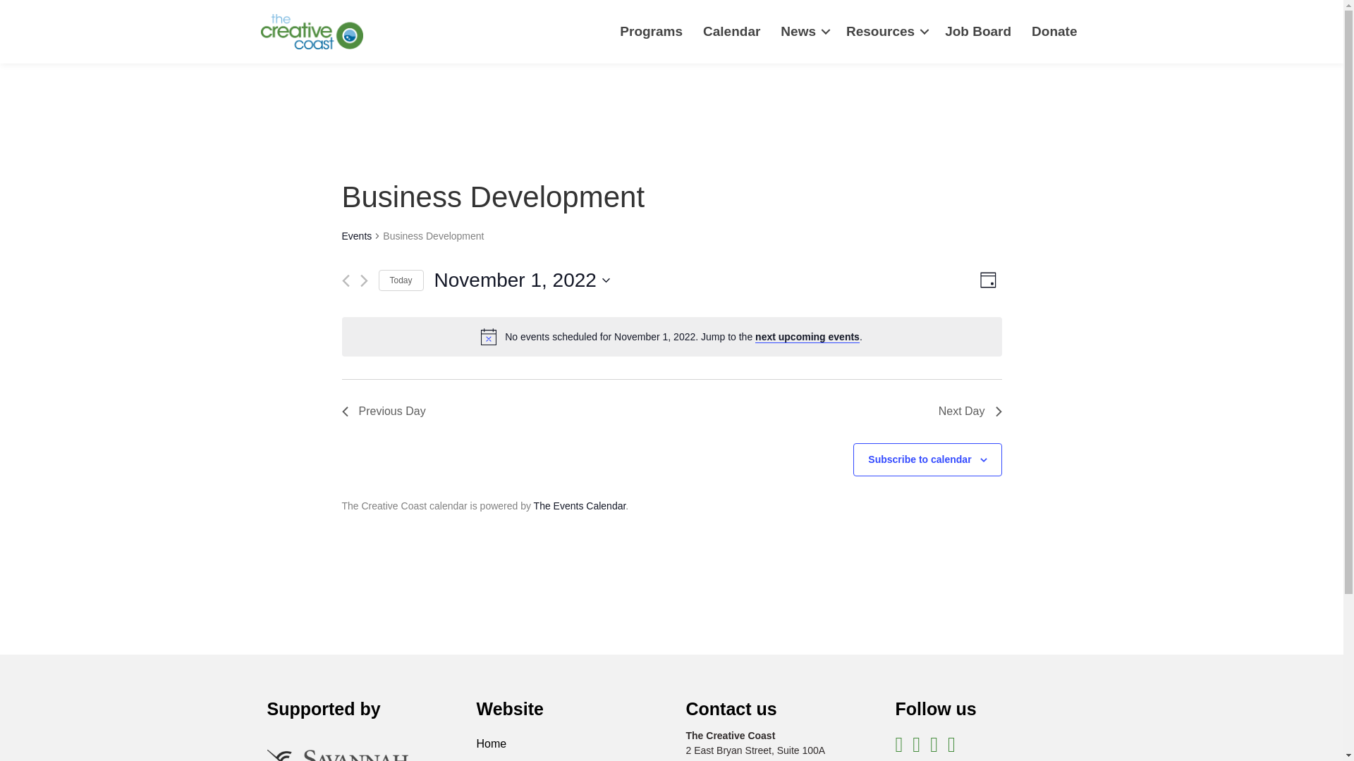 The height and width of the screenshot is (761, 1354). What do you see at coordinates (970, 412) in the screenshot?
I see `Next Day` at bounding box center [970, 412].